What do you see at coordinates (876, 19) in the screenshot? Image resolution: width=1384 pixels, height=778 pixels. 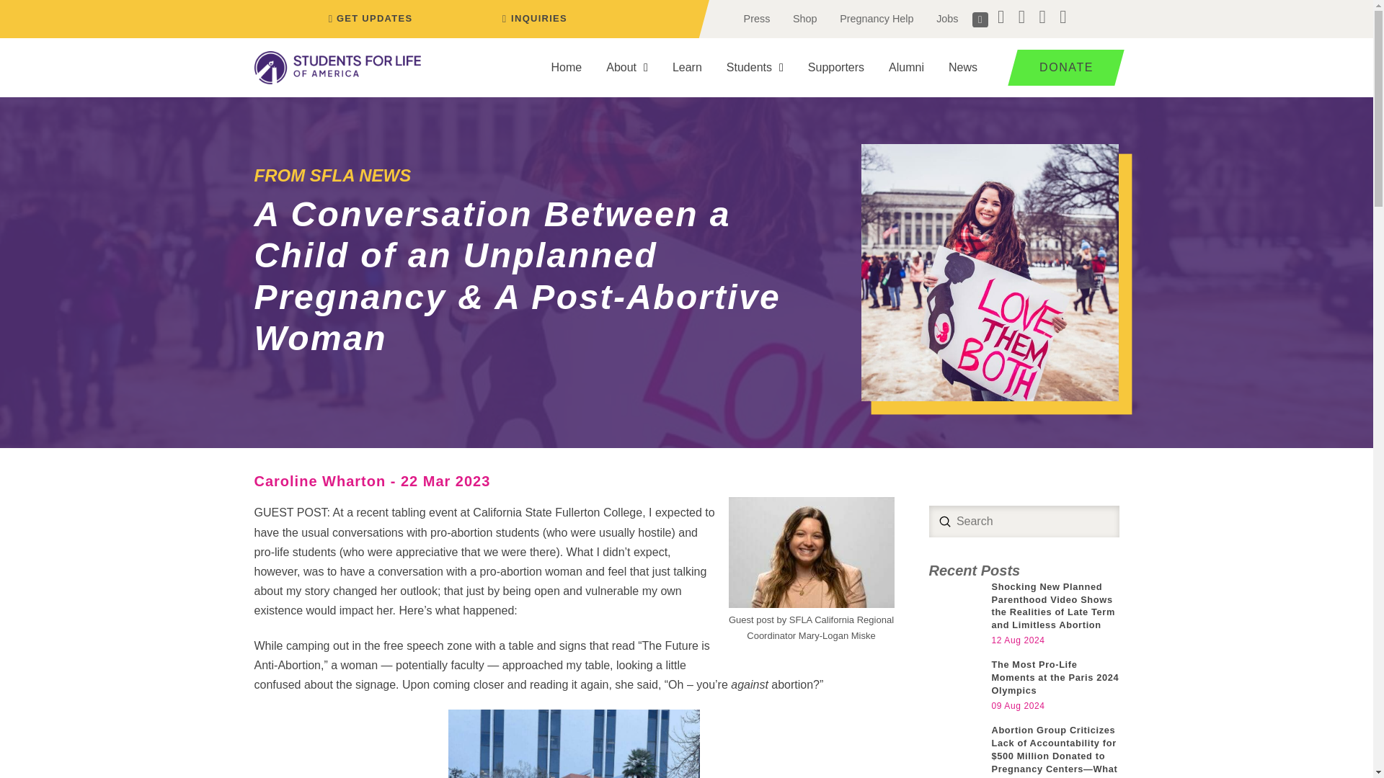 I see `Pregnancy Help` at bounding box center [876, 19].